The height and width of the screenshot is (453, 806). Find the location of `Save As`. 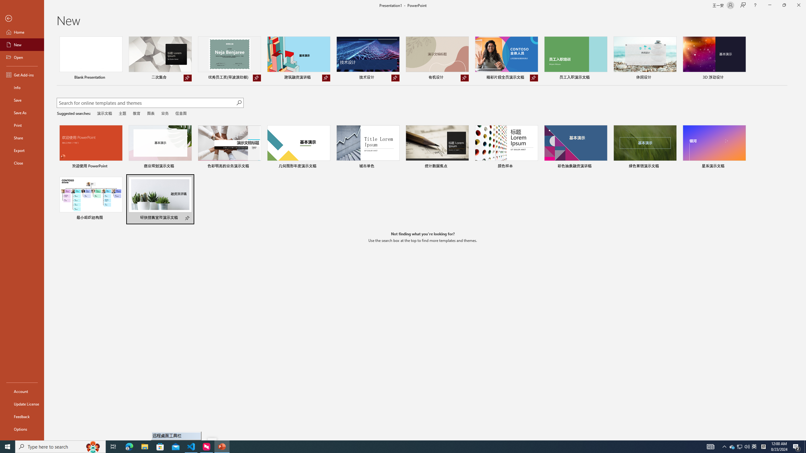

Save As is located at coordinates (22, 113).